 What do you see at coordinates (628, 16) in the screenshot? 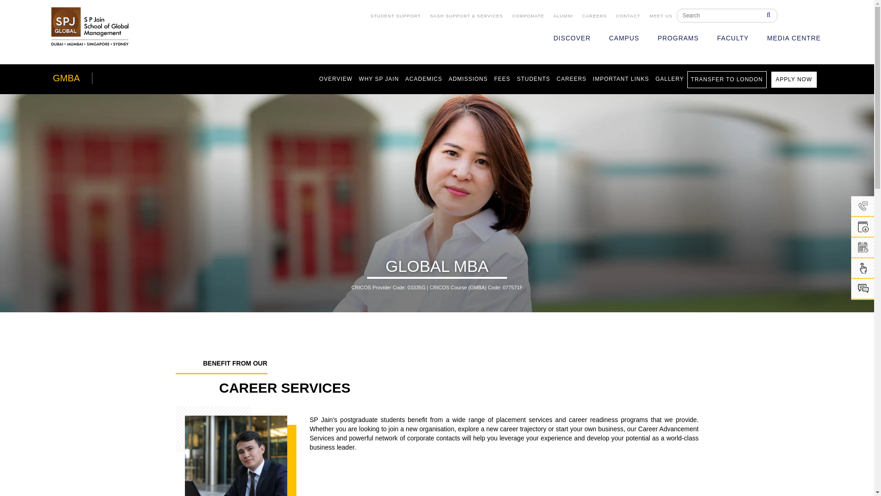
I see `CONTACT` at bounding box center [628, 16].